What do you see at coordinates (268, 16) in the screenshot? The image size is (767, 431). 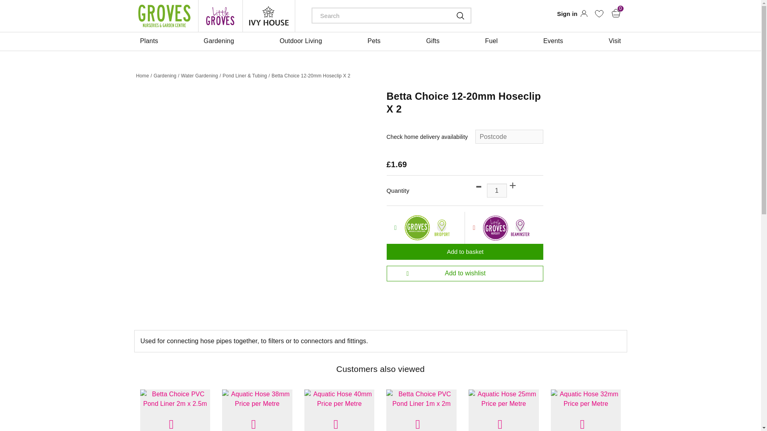 I see `ivy house` at bounding box center [268, 16].